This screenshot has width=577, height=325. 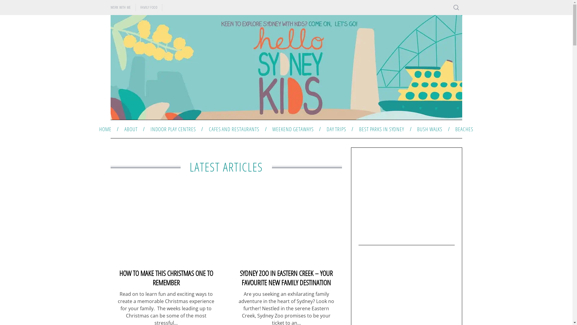 I want to click on INDOOR PLAY CENTRES, so click(x=173, y=129).